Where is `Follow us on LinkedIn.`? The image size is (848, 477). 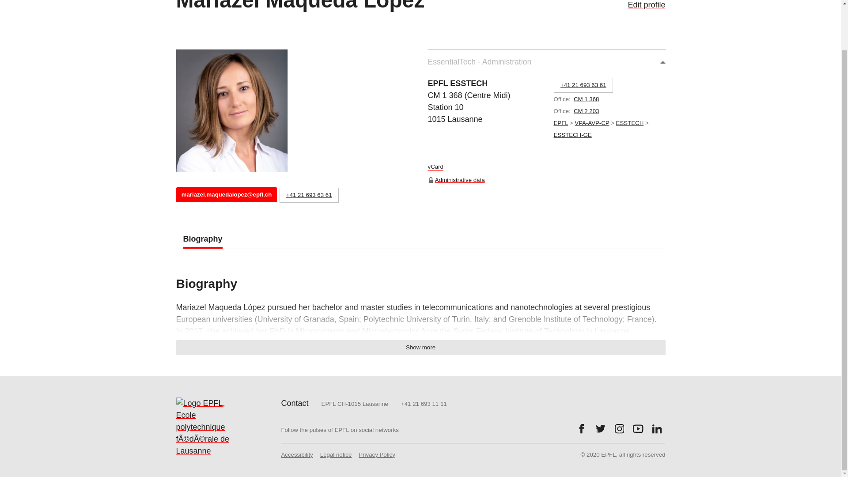
Follow us on LinkedIn. is located at coordinates (657, 428).